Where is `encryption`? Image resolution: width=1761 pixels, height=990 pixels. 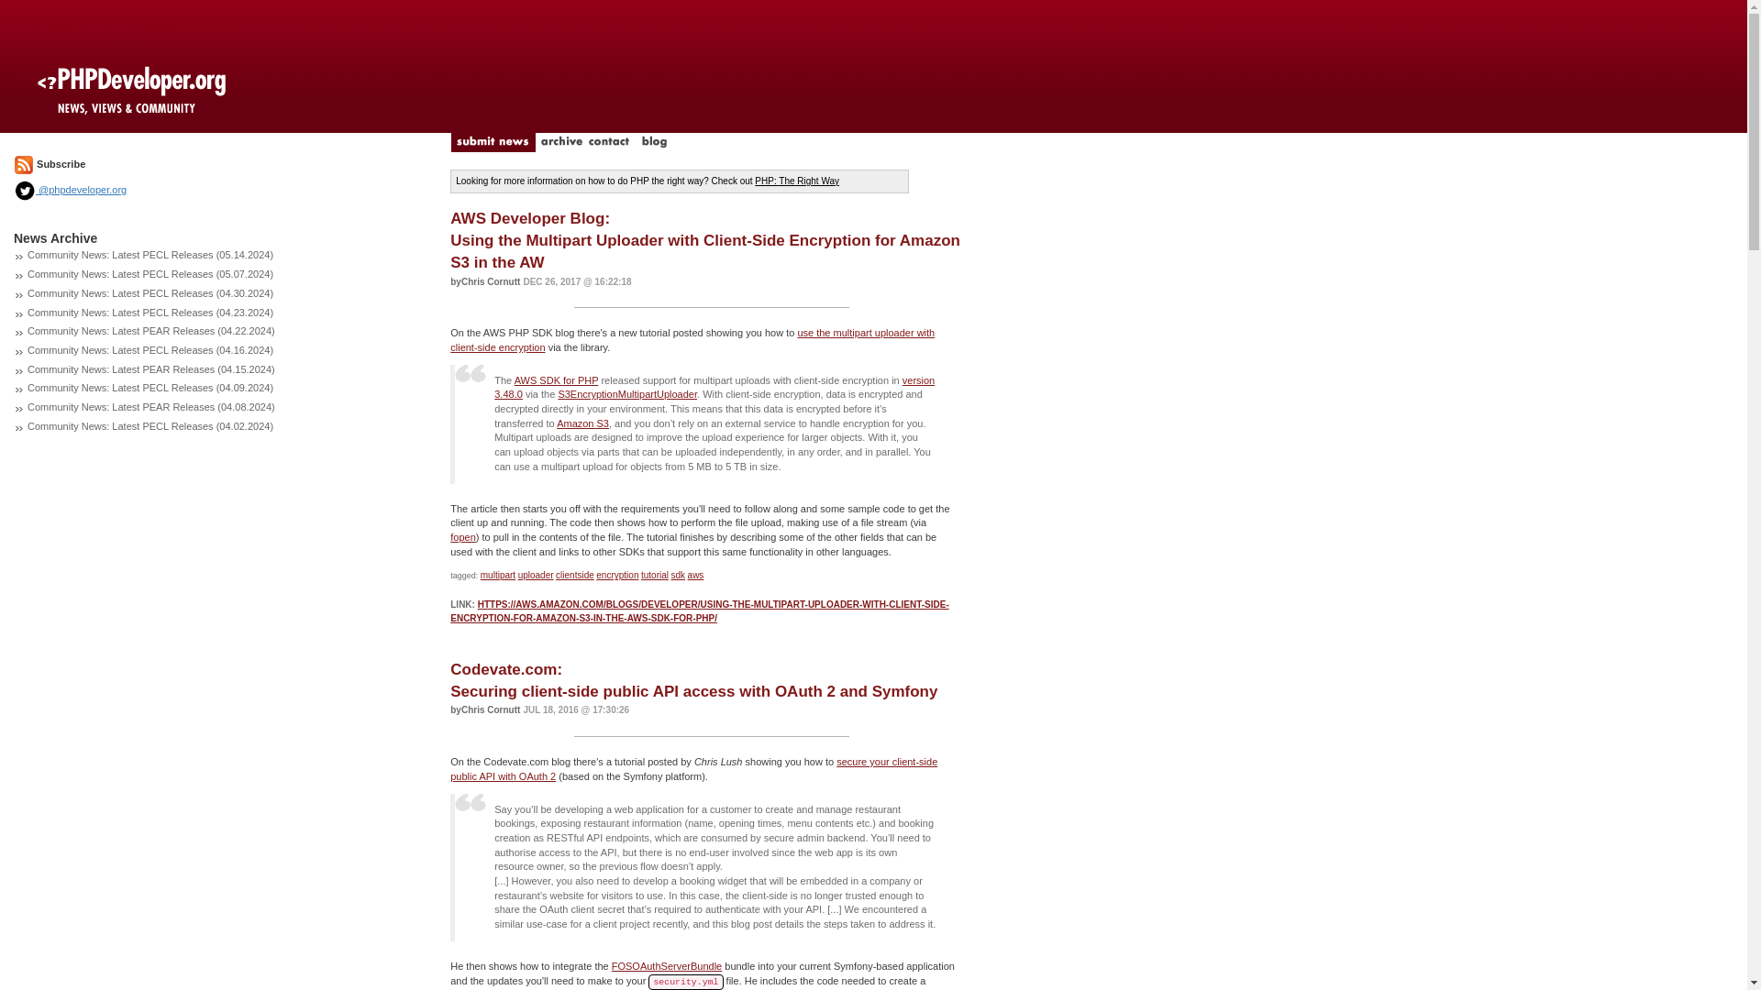 encryption is located at coordinates (616, 575).